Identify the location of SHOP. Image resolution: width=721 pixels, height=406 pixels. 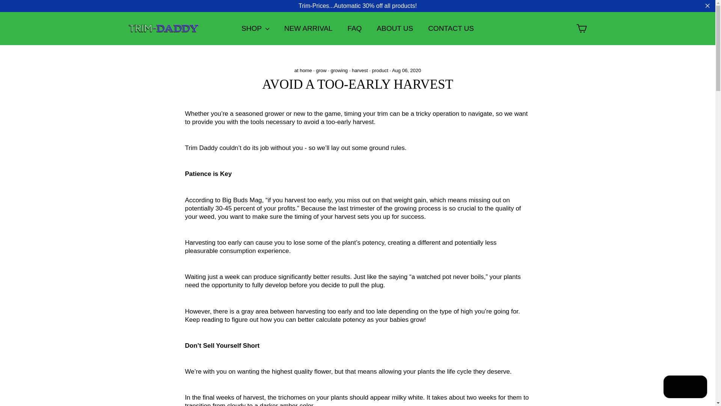
(255, 29).